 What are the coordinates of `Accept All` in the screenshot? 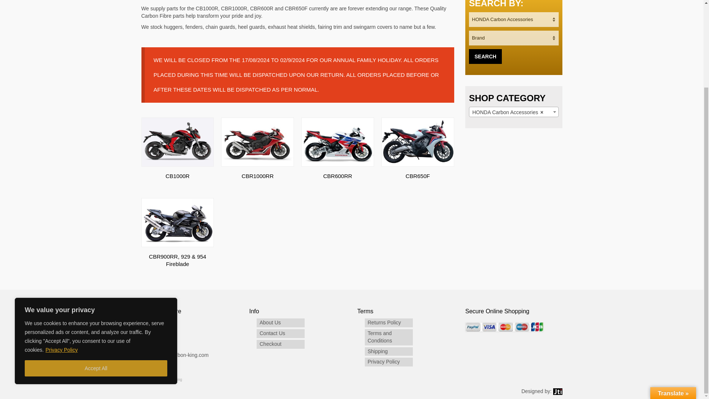 It's located at (96, 262).